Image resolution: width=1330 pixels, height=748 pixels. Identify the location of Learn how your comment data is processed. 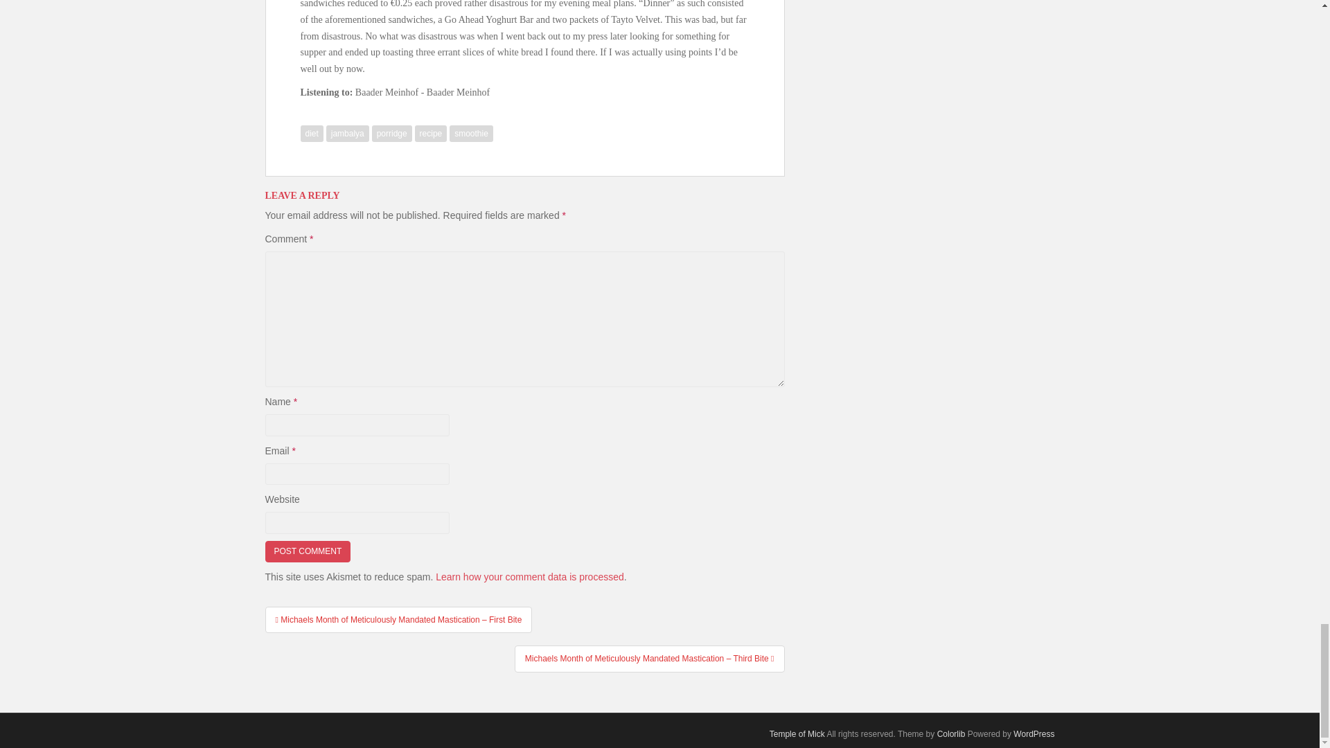
(529, 577).